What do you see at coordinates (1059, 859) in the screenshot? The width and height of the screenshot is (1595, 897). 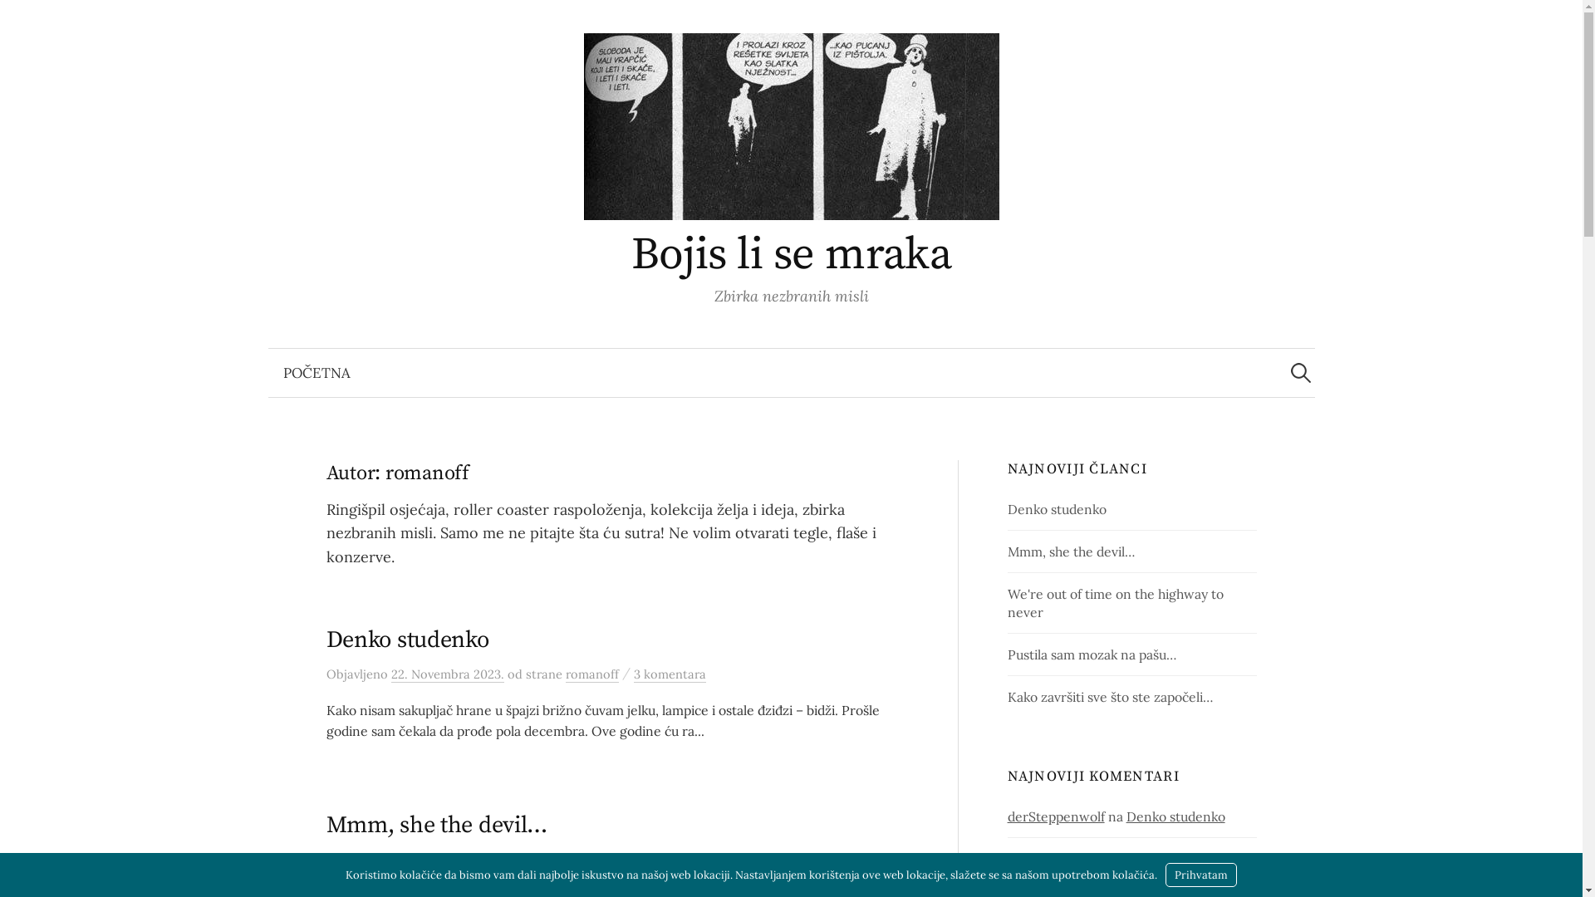 I see `Senorita Bandida` at bounding box center [1059, 859].